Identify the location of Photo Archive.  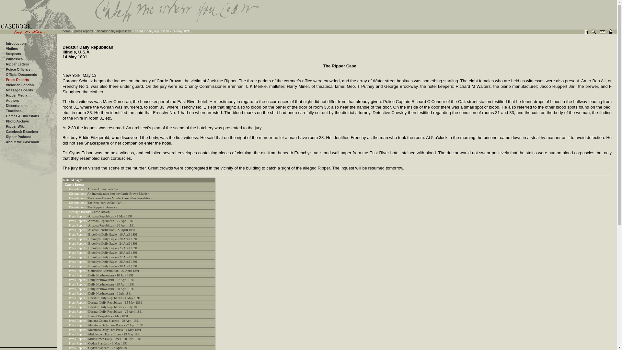
(17, 121).